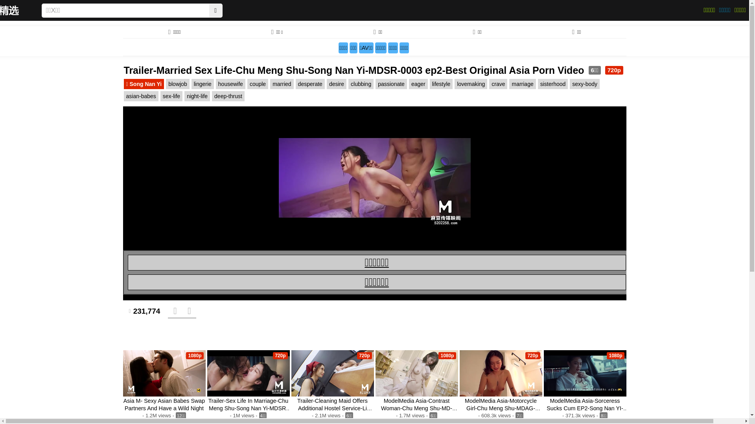 This screenshot has width=755, height=424. Describe the element at coordinates (501, 373) in the screenshot. I see `720p` at that location.